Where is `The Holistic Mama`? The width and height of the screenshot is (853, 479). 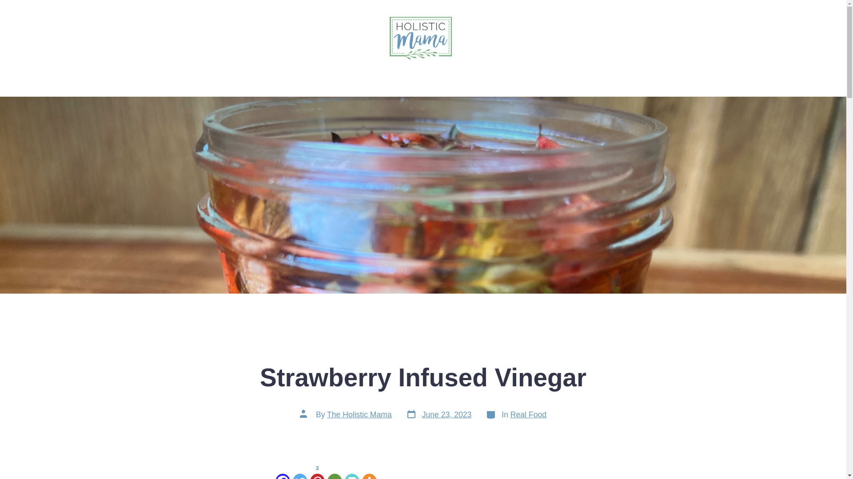 The Holistic Mama is located at coordinates (351, 73).